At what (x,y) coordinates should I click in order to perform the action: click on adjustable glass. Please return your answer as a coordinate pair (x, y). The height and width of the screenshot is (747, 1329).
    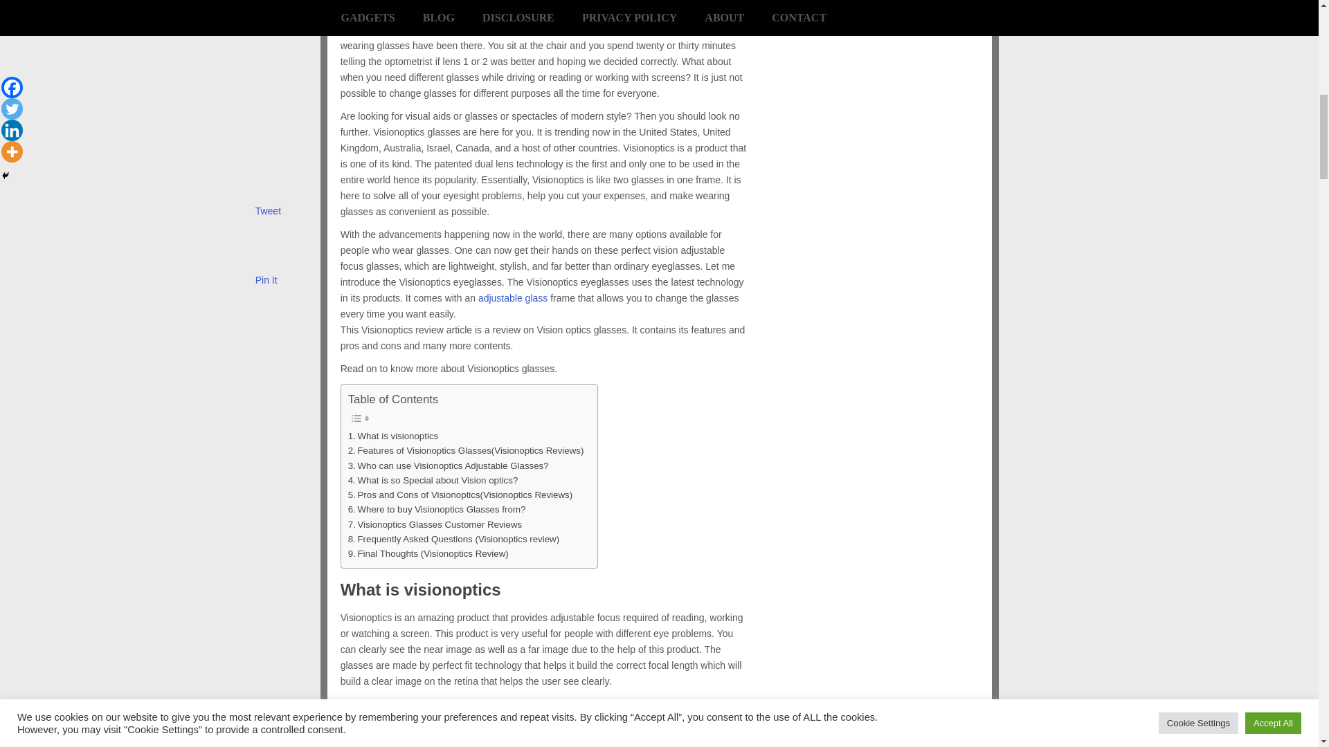
    Looking at the image, I should click on (514, 297).